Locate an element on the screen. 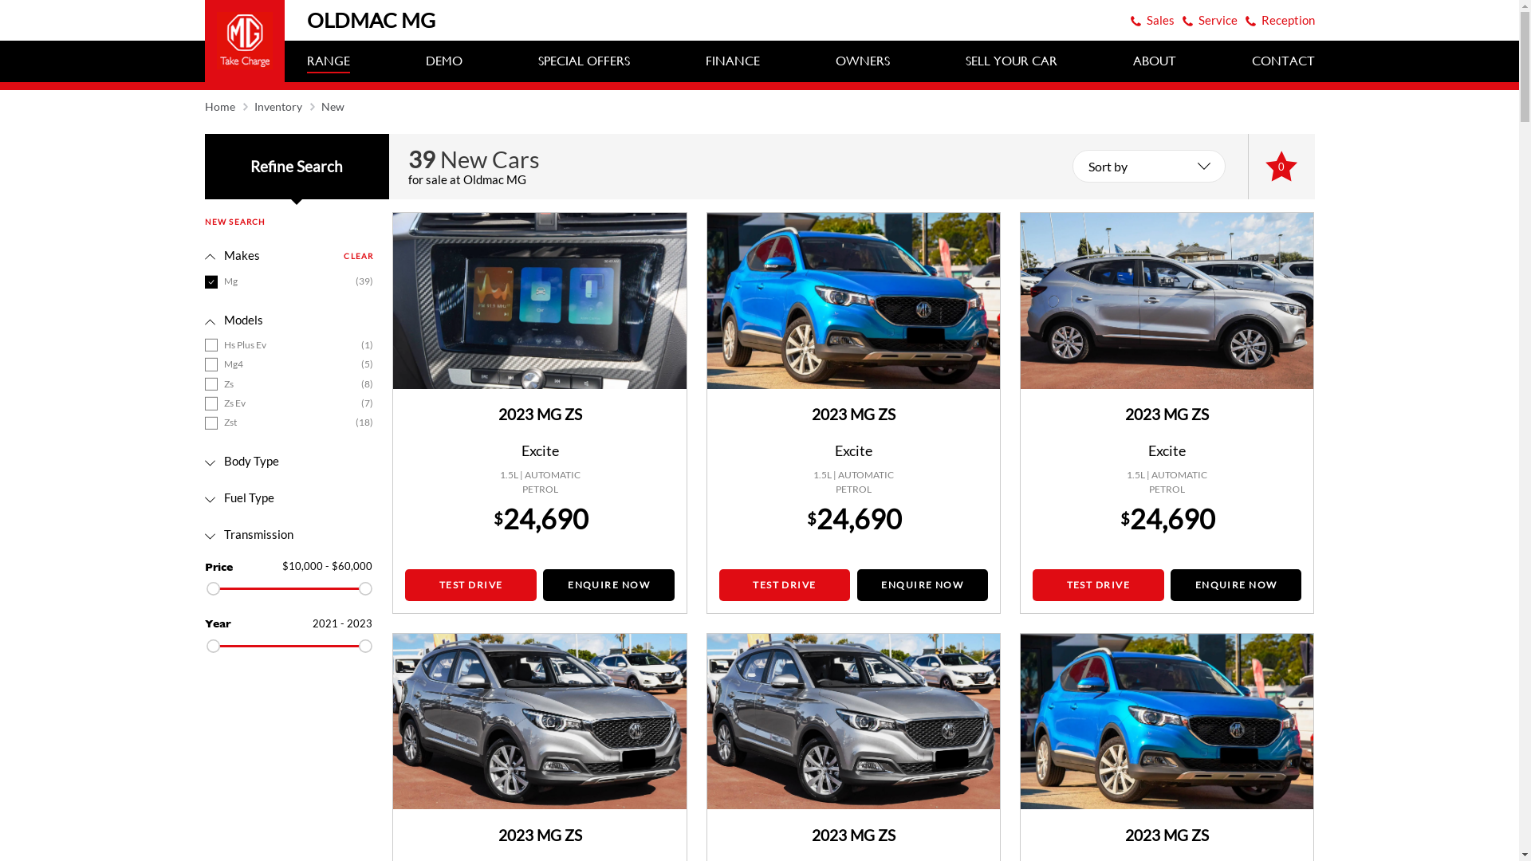  2023 MG ZS is located at coordinates (541, 415).